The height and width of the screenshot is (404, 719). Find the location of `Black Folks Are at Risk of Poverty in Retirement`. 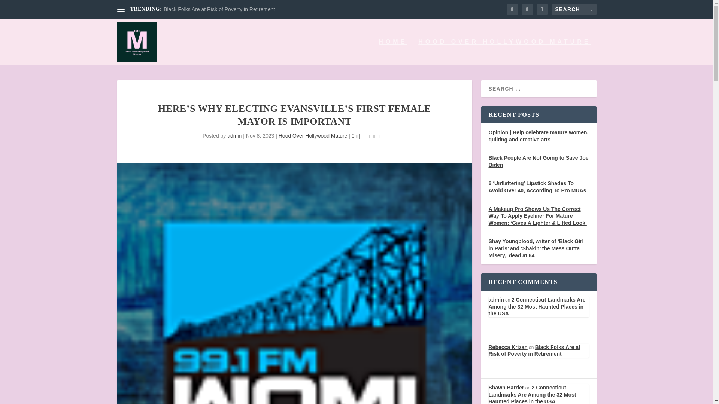

Black Folks Are at Risk of Poverty in Retirement is located at coordinates (219, 9).